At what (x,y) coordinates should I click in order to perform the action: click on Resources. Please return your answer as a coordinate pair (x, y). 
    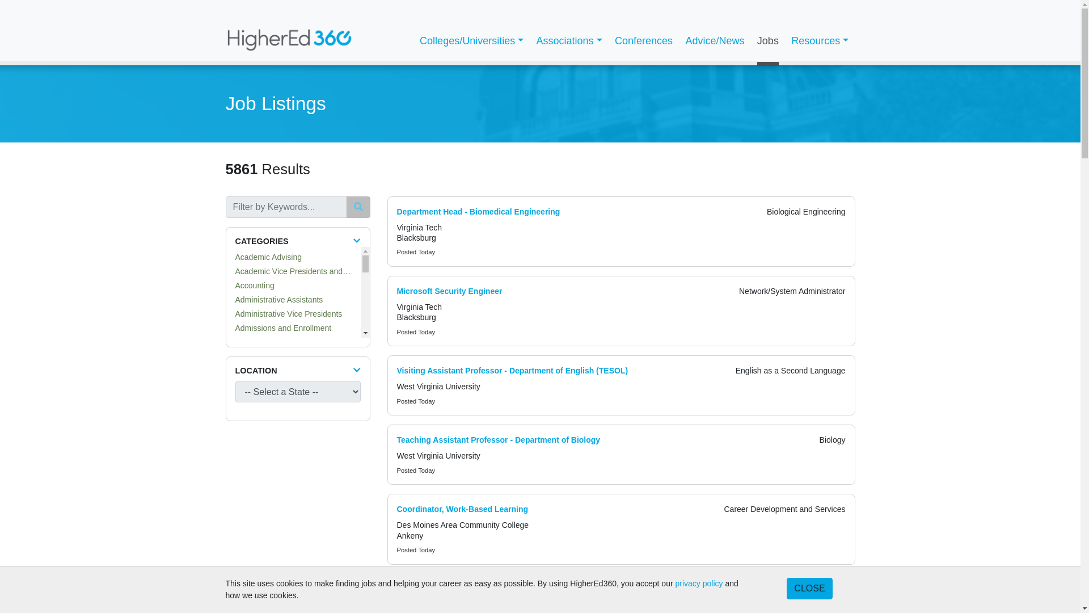
    Looking at the image, I should click on (820, 41).